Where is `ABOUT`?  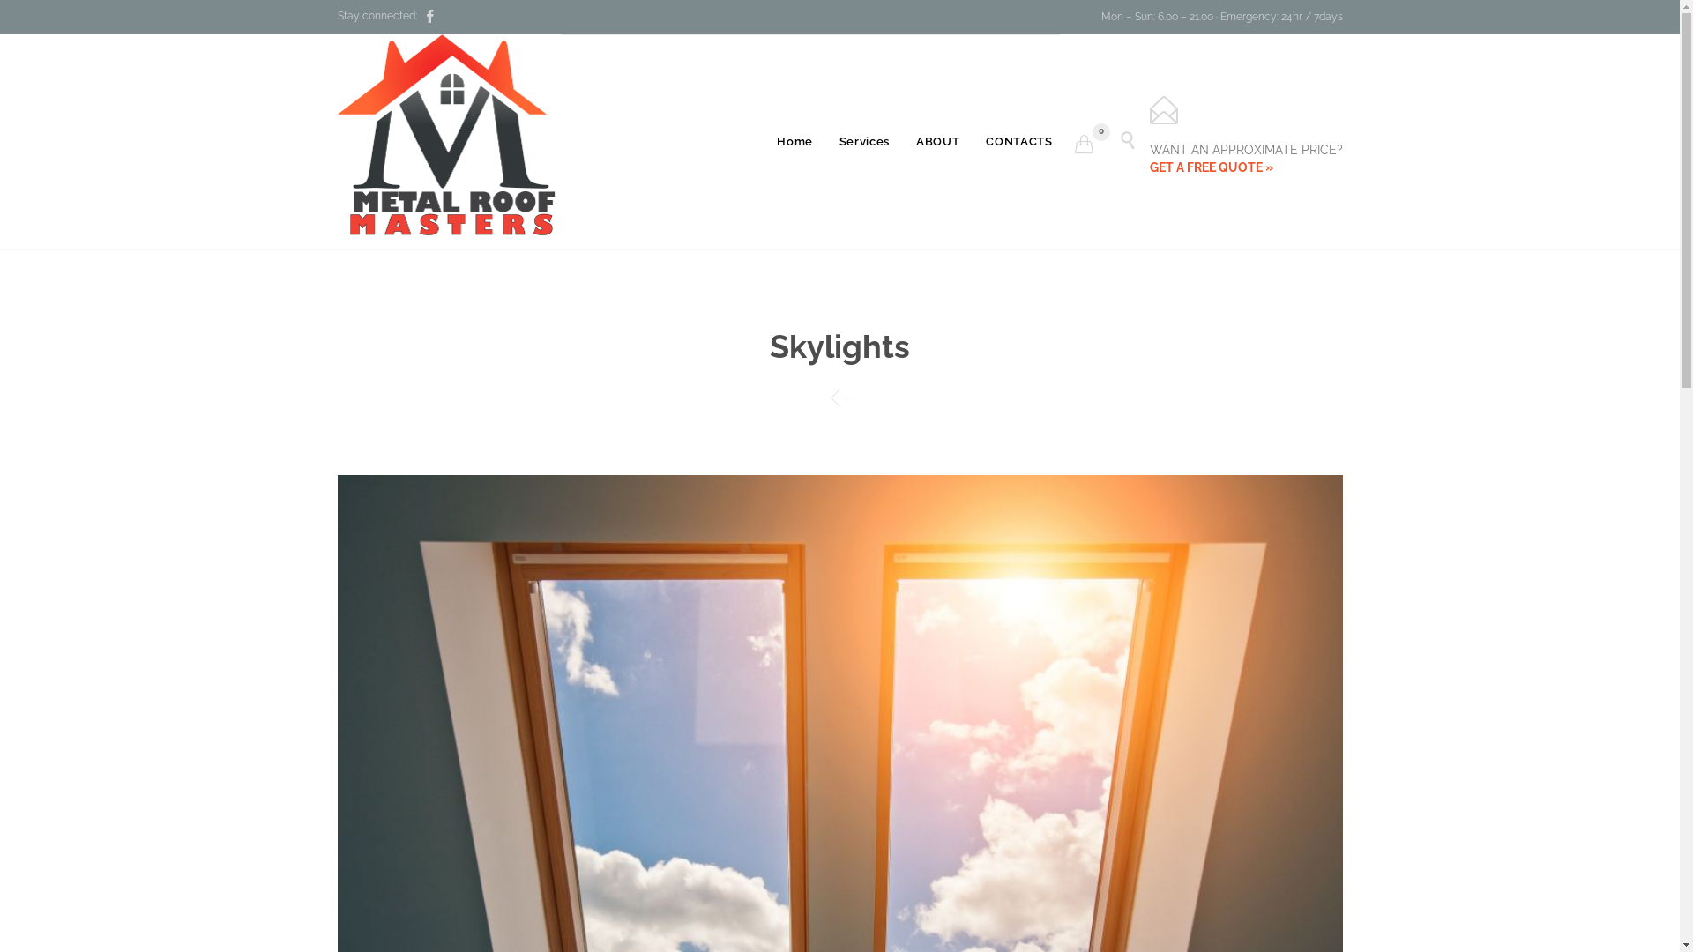
ABOUT is located at coordinates (938, 143).